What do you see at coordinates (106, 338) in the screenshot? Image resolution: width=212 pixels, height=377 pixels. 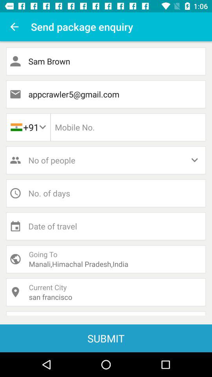 I see `select submit icon` at bounding box center [106, 338].